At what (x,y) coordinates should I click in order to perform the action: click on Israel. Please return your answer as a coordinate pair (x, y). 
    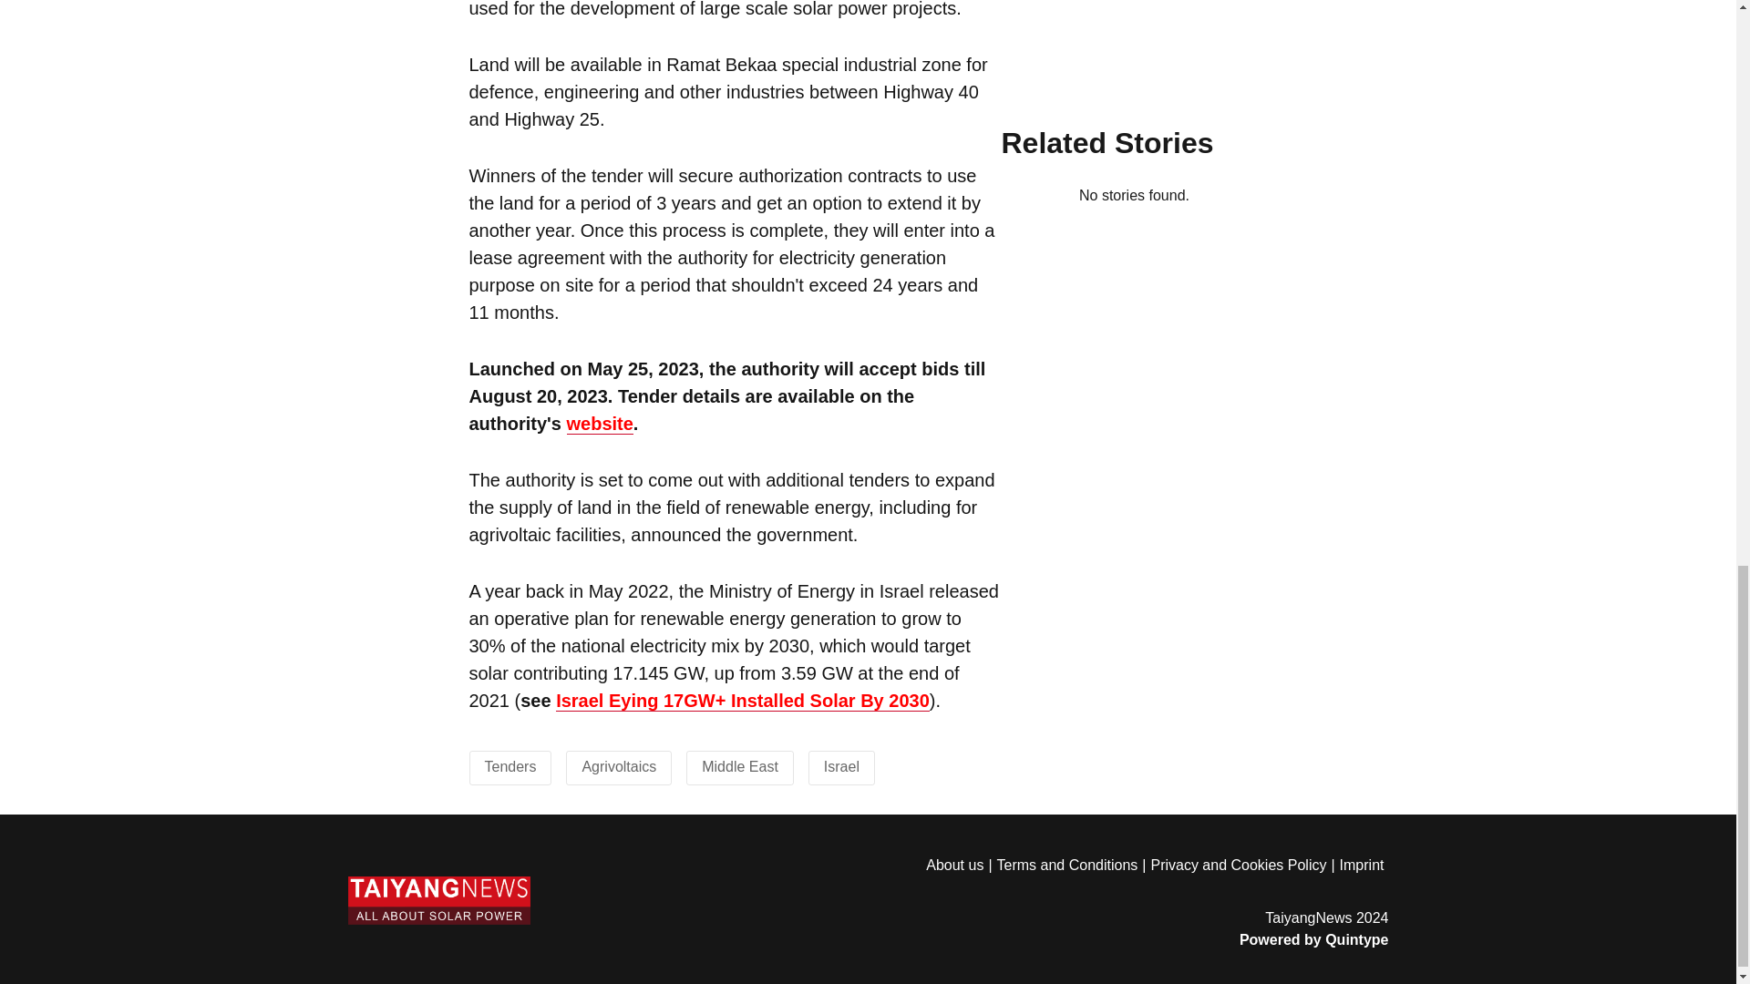
    Looking at the image, I should click on (841, 765).